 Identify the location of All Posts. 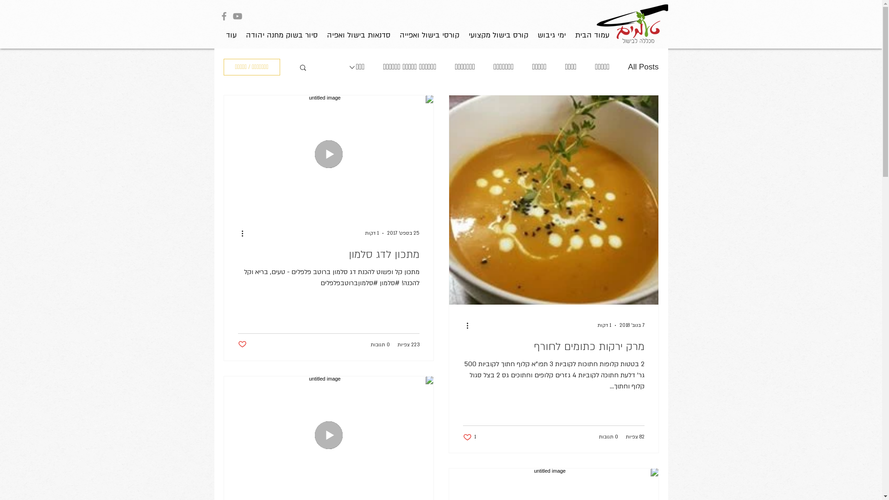
(643, 67).